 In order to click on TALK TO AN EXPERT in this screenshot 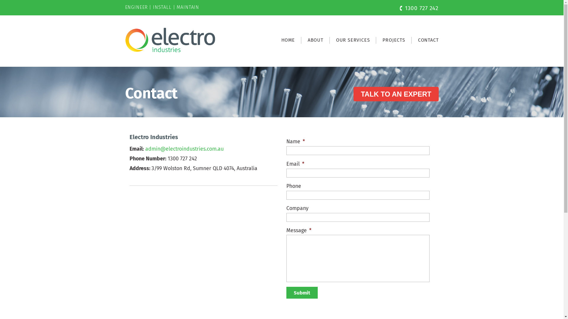, I will do `click(396, 94)`.